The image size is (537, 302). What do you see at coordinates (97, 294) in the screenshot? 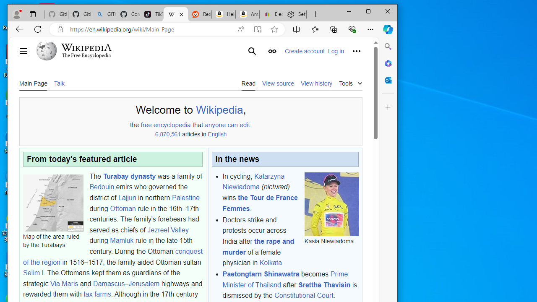
I see `tax farms` at bounding box center [97, 294].